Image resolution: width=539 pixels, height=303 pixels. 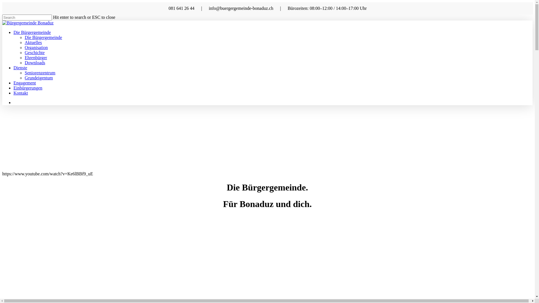 I want to click on Dienste, so click(x=20, y=68).